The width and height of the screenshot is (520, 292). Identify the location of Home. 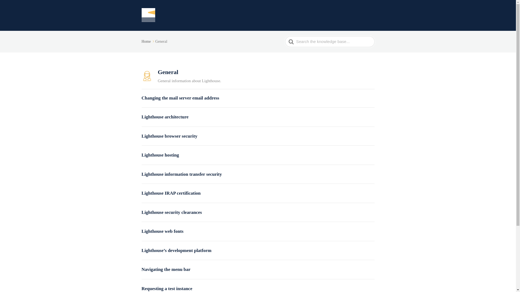
(148, 41).